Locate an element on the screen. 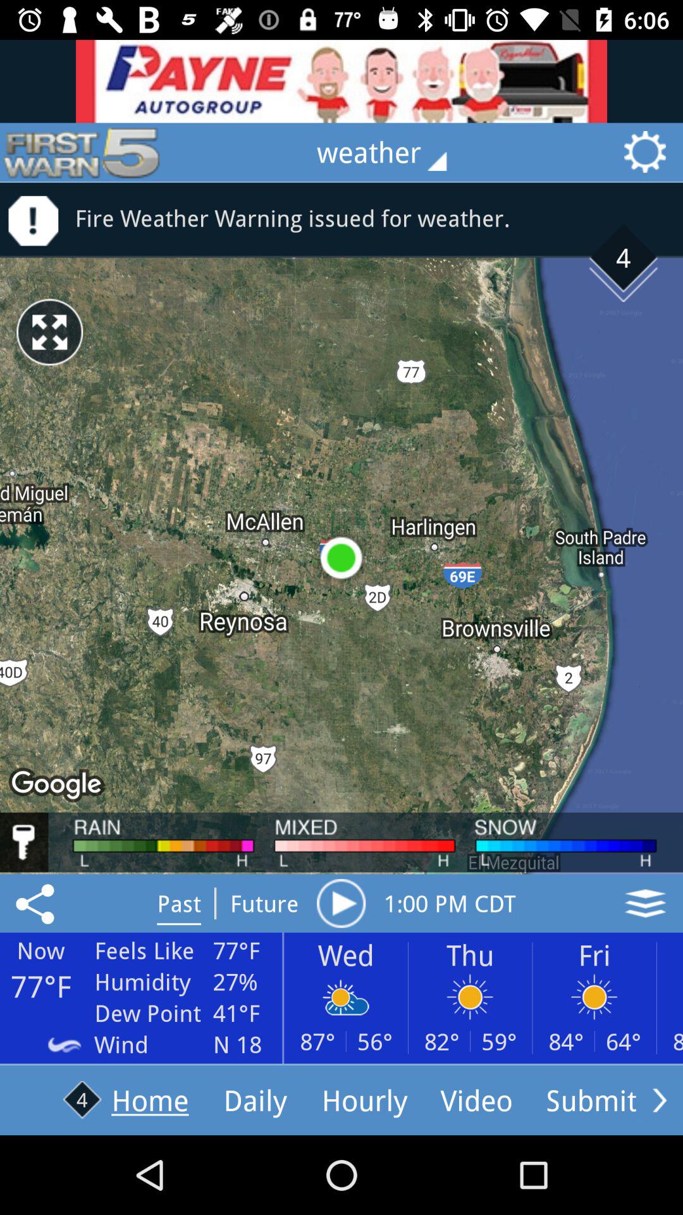  share location is located at coordinates (37, 903).